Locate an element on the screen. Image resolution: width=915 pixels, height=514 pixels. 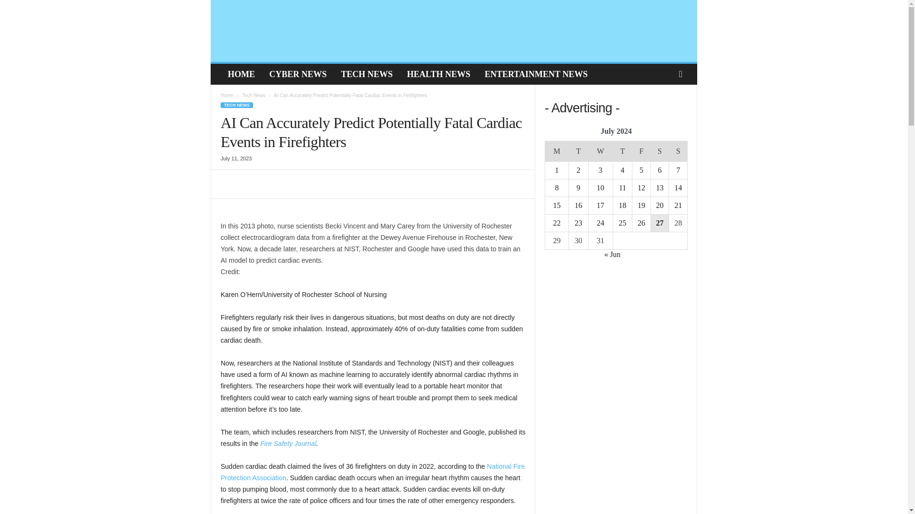
TECH NEWS is located at coordinates (236, 105).